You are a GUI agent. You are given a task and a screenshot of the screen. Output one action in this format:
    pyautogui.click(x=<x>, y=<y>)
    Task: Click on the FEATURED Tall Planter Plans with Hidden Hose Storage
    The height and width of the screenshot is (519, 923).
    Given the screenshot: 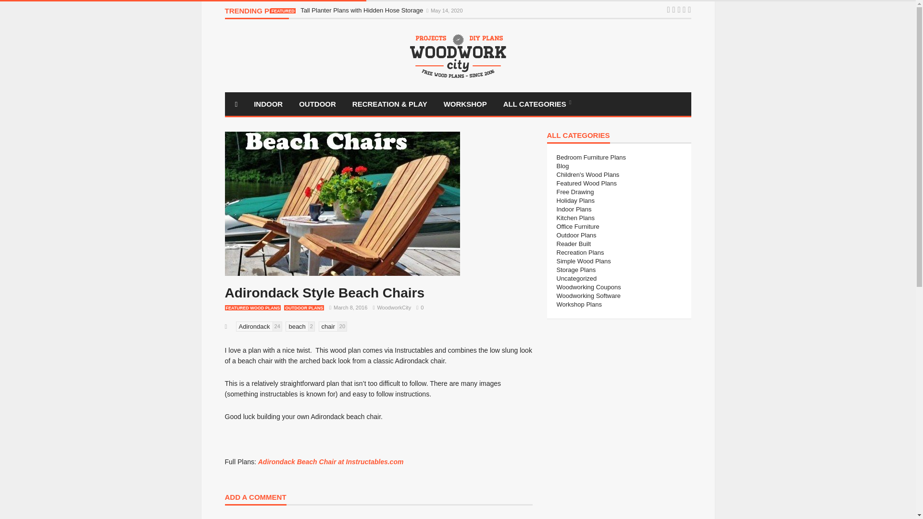 What is the action you would take?
    pyautogui.click(x=347, y=11)
    